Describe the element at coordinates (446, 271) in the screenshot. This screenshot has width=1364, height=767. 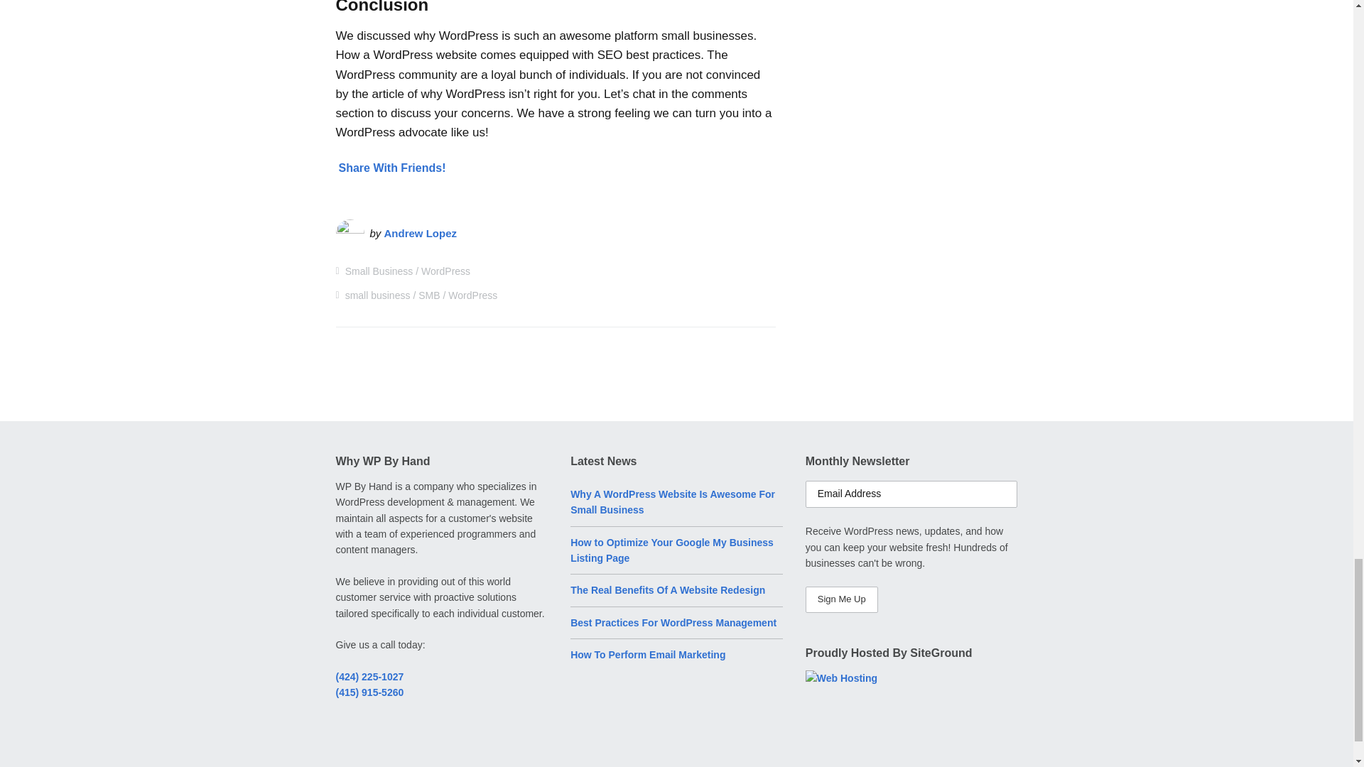
I see `WordPress` at that location.